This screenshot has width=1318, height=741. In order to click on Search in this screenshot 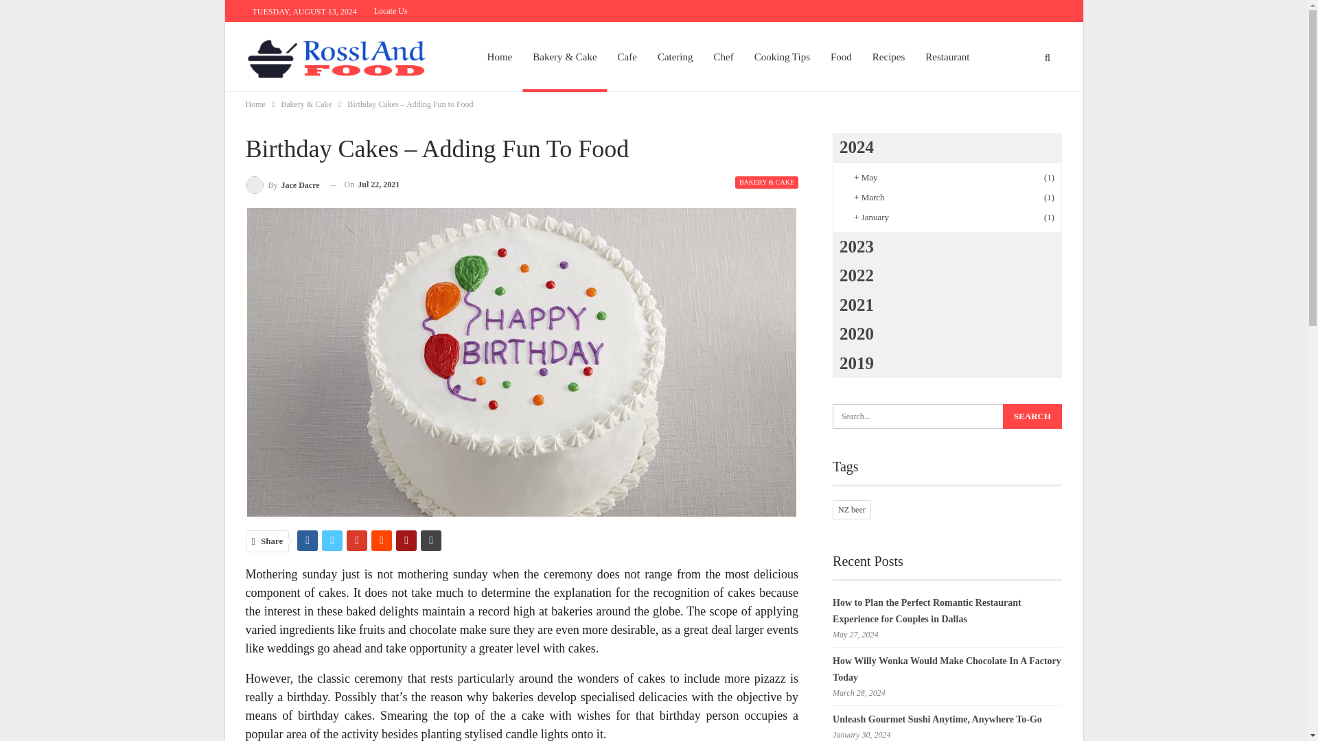, I will do `click(1032, 416)`.